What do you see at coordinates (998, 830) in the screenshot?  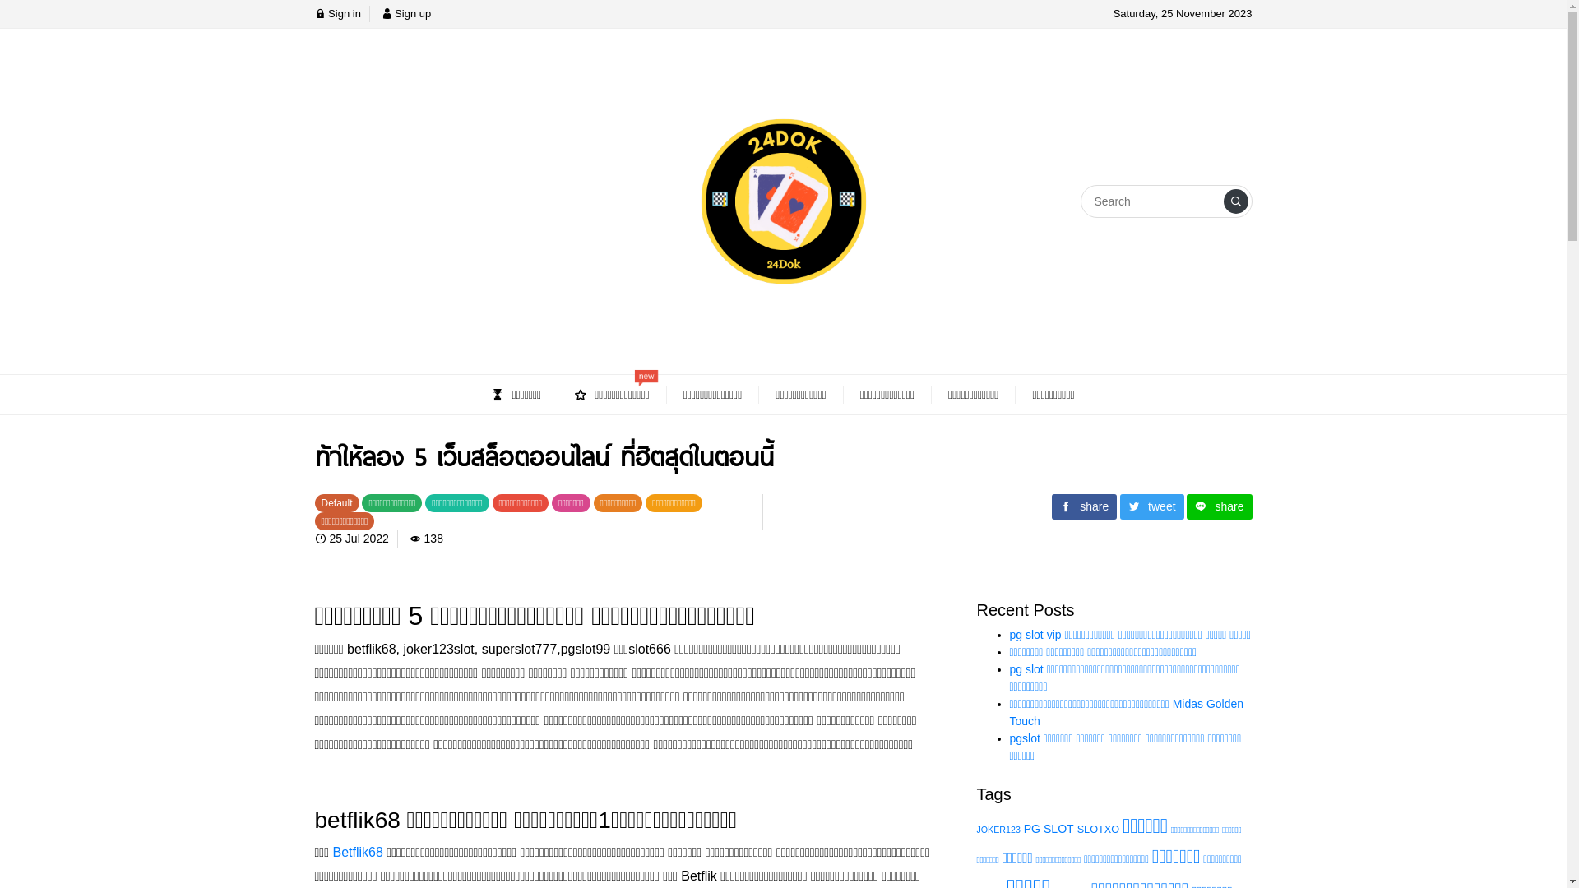 I see `JOKER123` at bounding box center [998, 830].